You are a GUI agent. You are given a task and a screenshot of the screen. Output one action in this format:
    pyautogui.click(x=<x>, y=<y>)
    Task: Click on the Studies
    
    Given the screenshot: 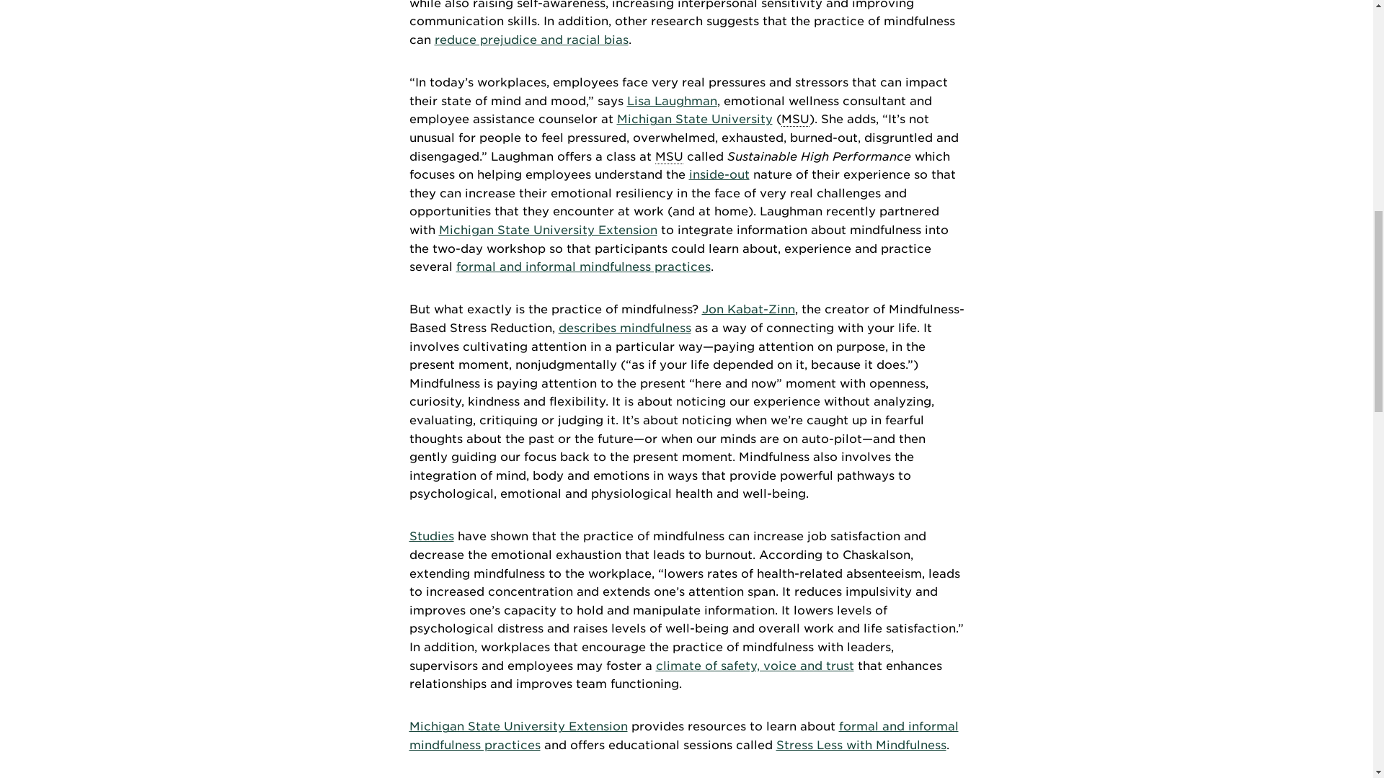 What is the action you would take?
    pyautogui.click(x=431, y=536)
    